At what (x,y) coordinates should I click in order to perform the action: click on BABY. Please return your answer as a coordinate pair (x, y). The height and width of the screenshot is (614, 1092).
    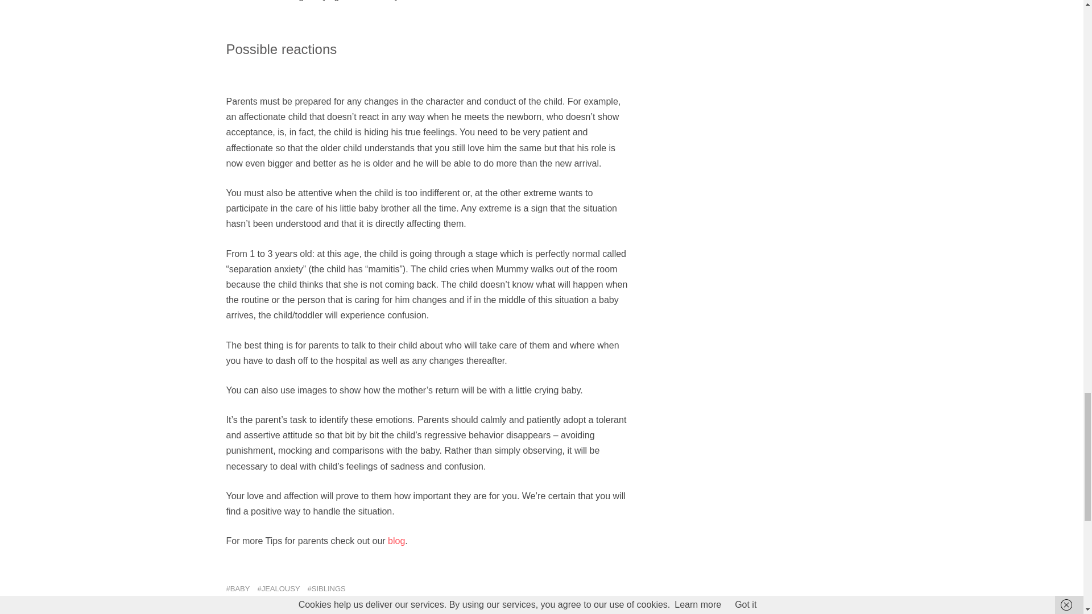
    Looking at the image, I should click on (238, 588).